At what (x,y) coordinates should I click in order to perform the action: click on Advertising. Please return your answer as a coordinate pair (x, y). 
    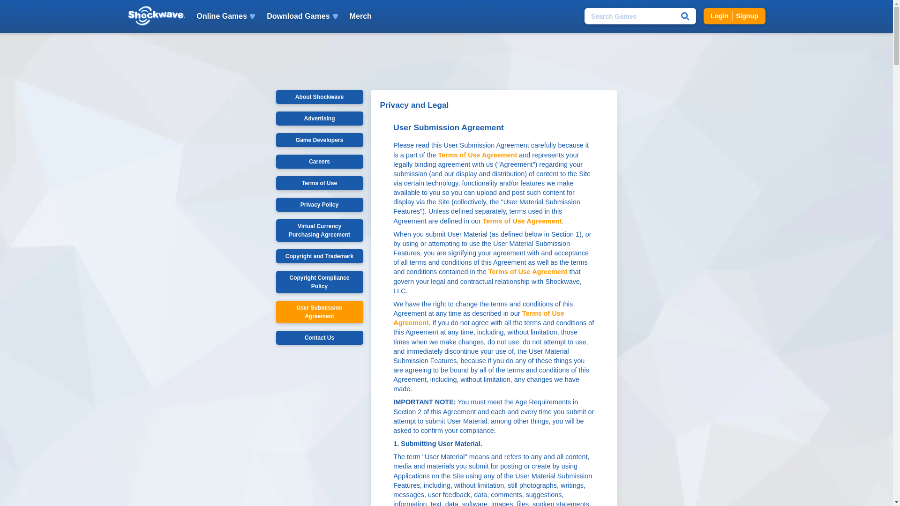
    Looking at the image, I should click on (528, 272).